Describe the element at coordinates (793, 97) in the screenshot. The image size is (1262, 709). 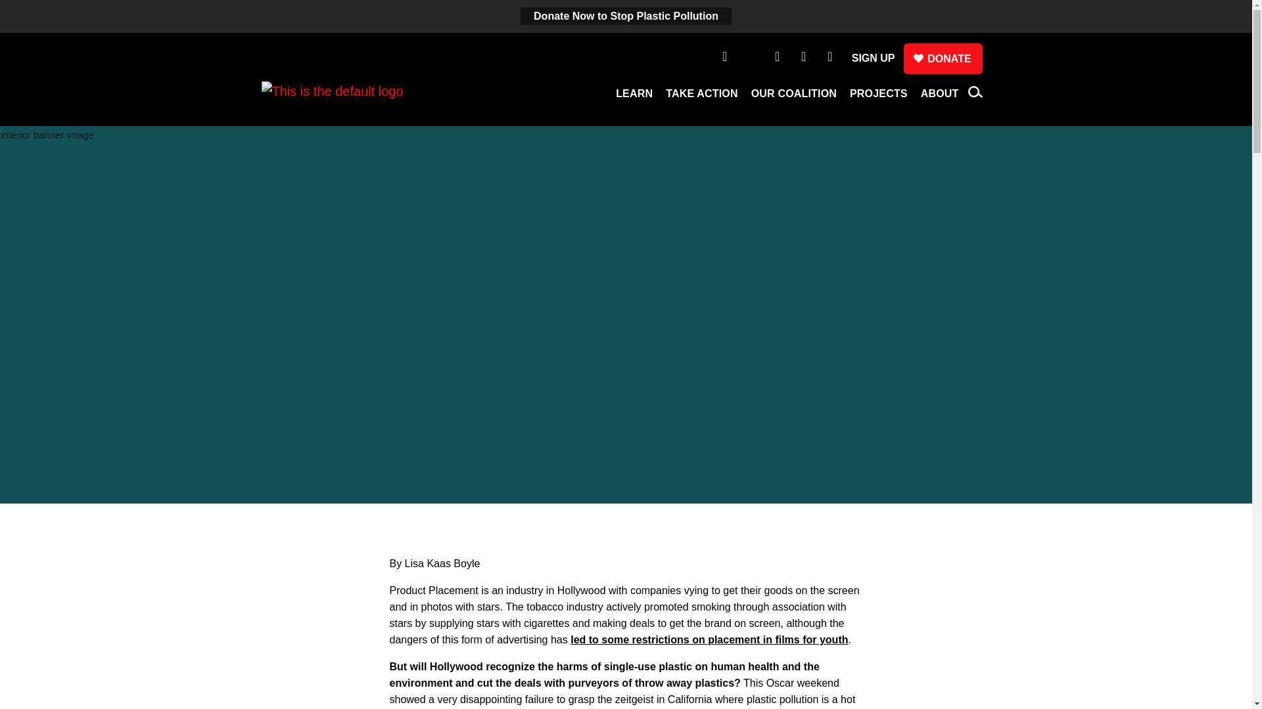
I see `OUR COALITION` at that location.